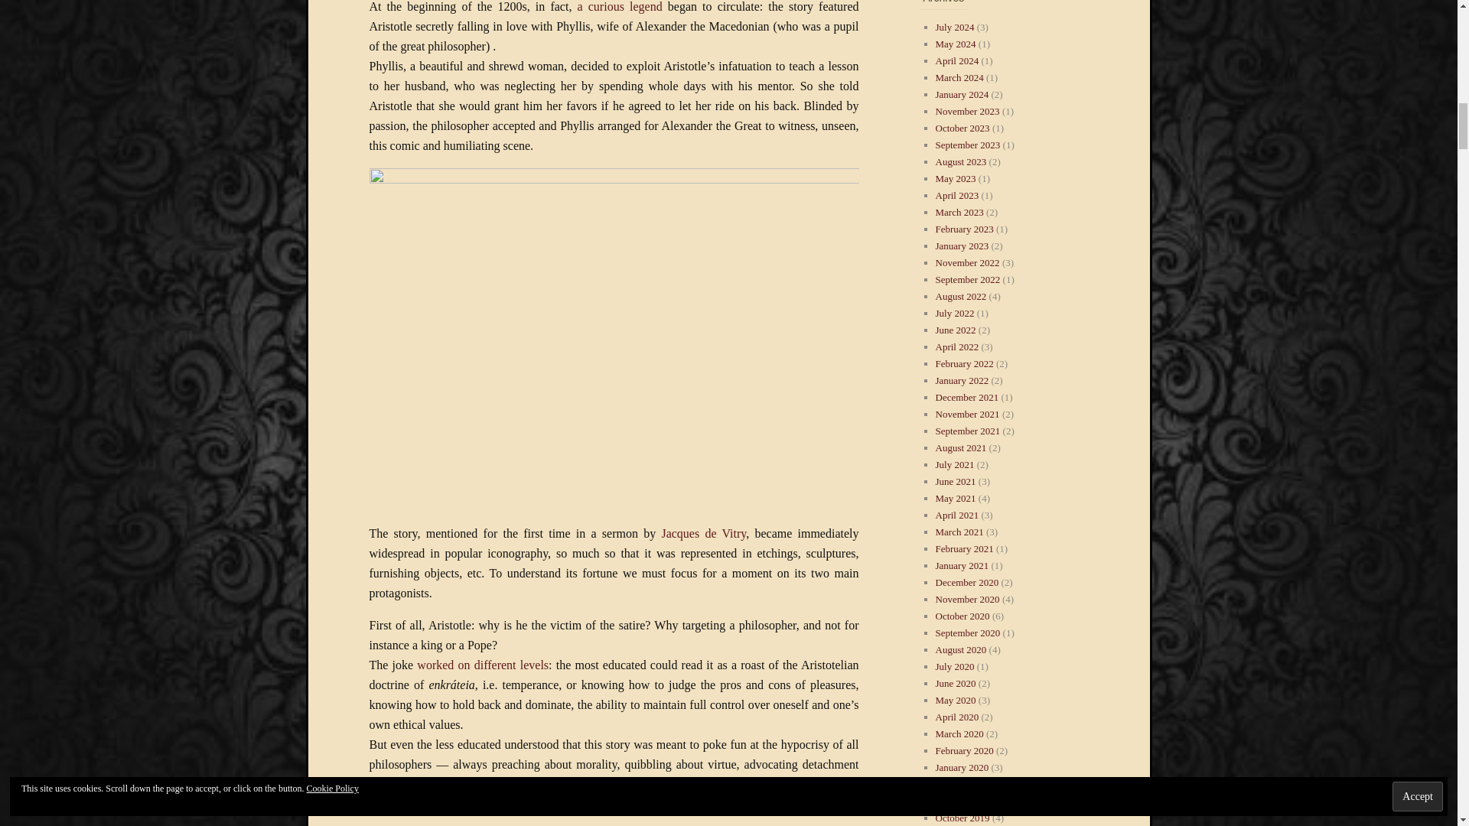 This screenshot has width=1469, height=826. What do you see at coordinates (620, 6) in the screenshot?
I see `a curious legend` at bounding box center [620, 6].